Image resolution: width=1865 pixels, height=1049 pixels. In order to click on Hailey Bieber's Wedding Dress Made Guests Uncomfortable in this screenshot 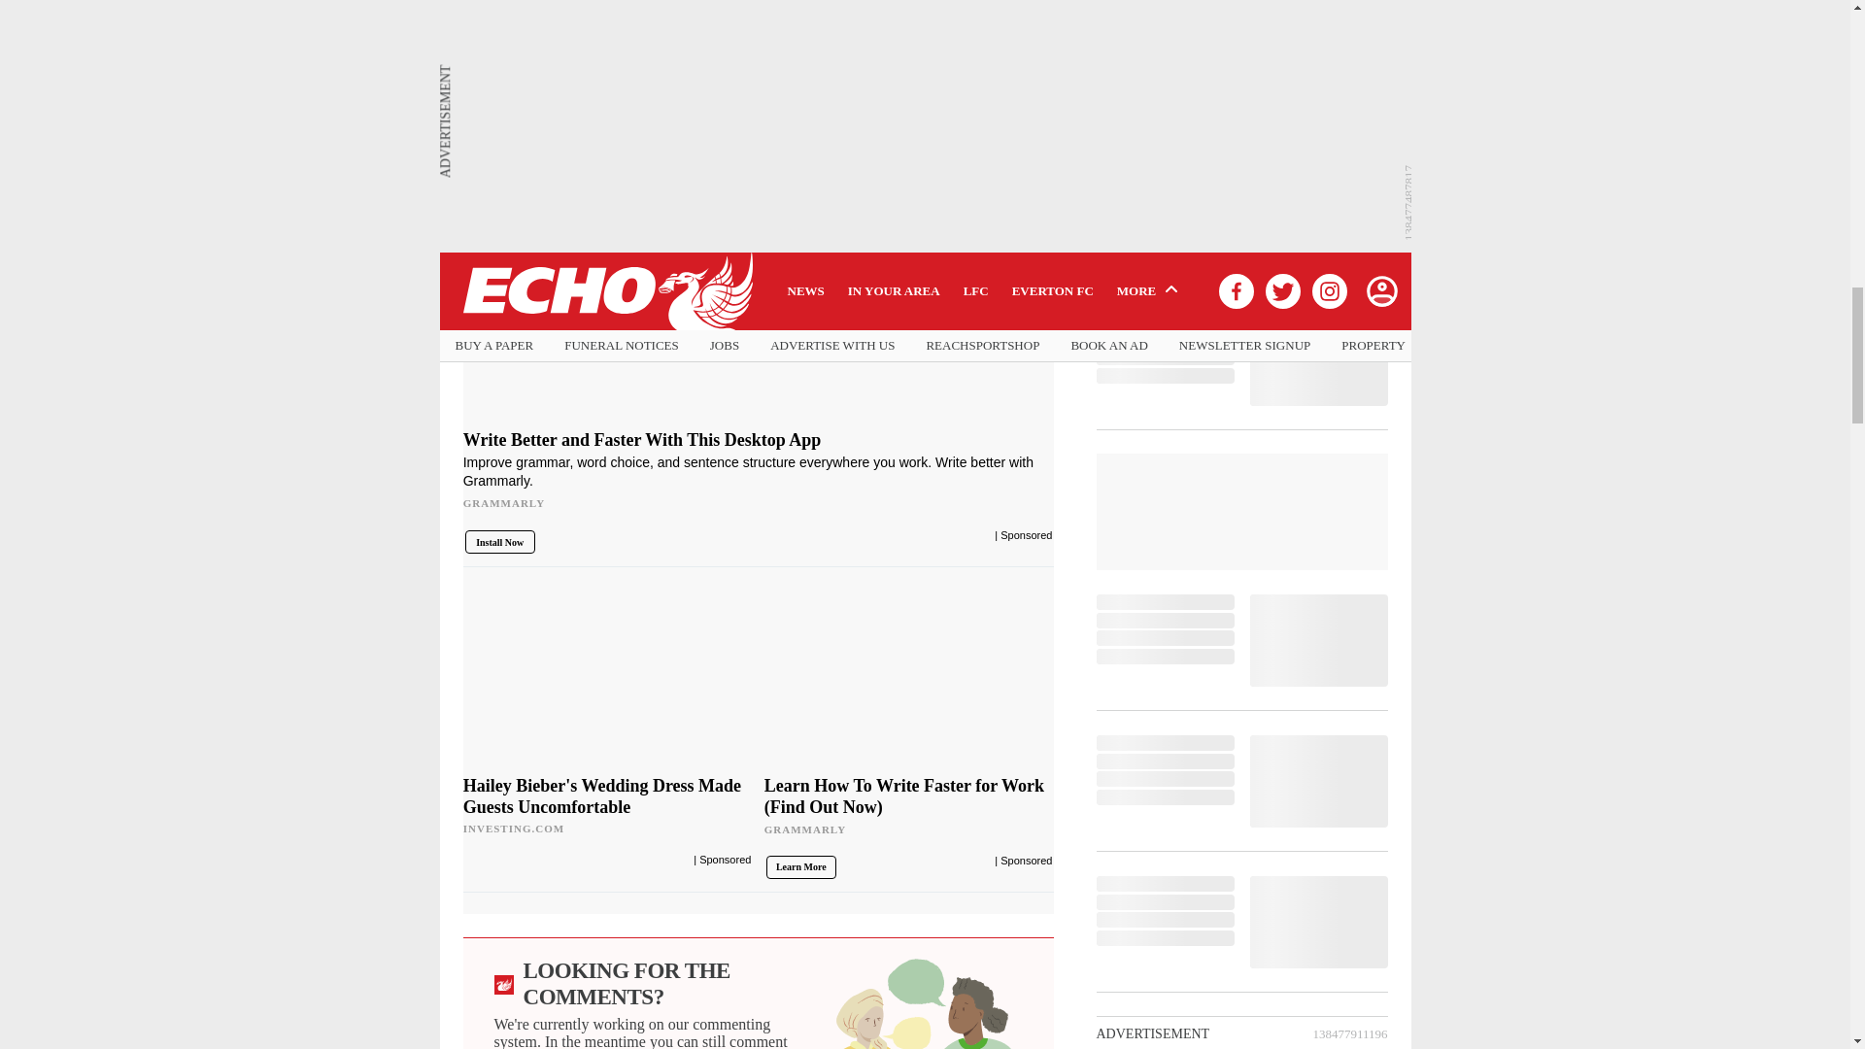, I will do `click(608, 807)`.